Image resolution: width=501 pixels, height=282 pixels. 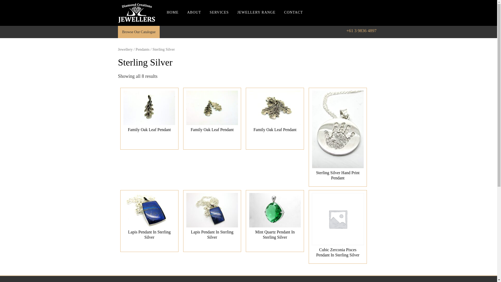 What do you see at coordinates (294, 18) in the screenshot?
I see `CONTACT` at bounding box center [294, 18].